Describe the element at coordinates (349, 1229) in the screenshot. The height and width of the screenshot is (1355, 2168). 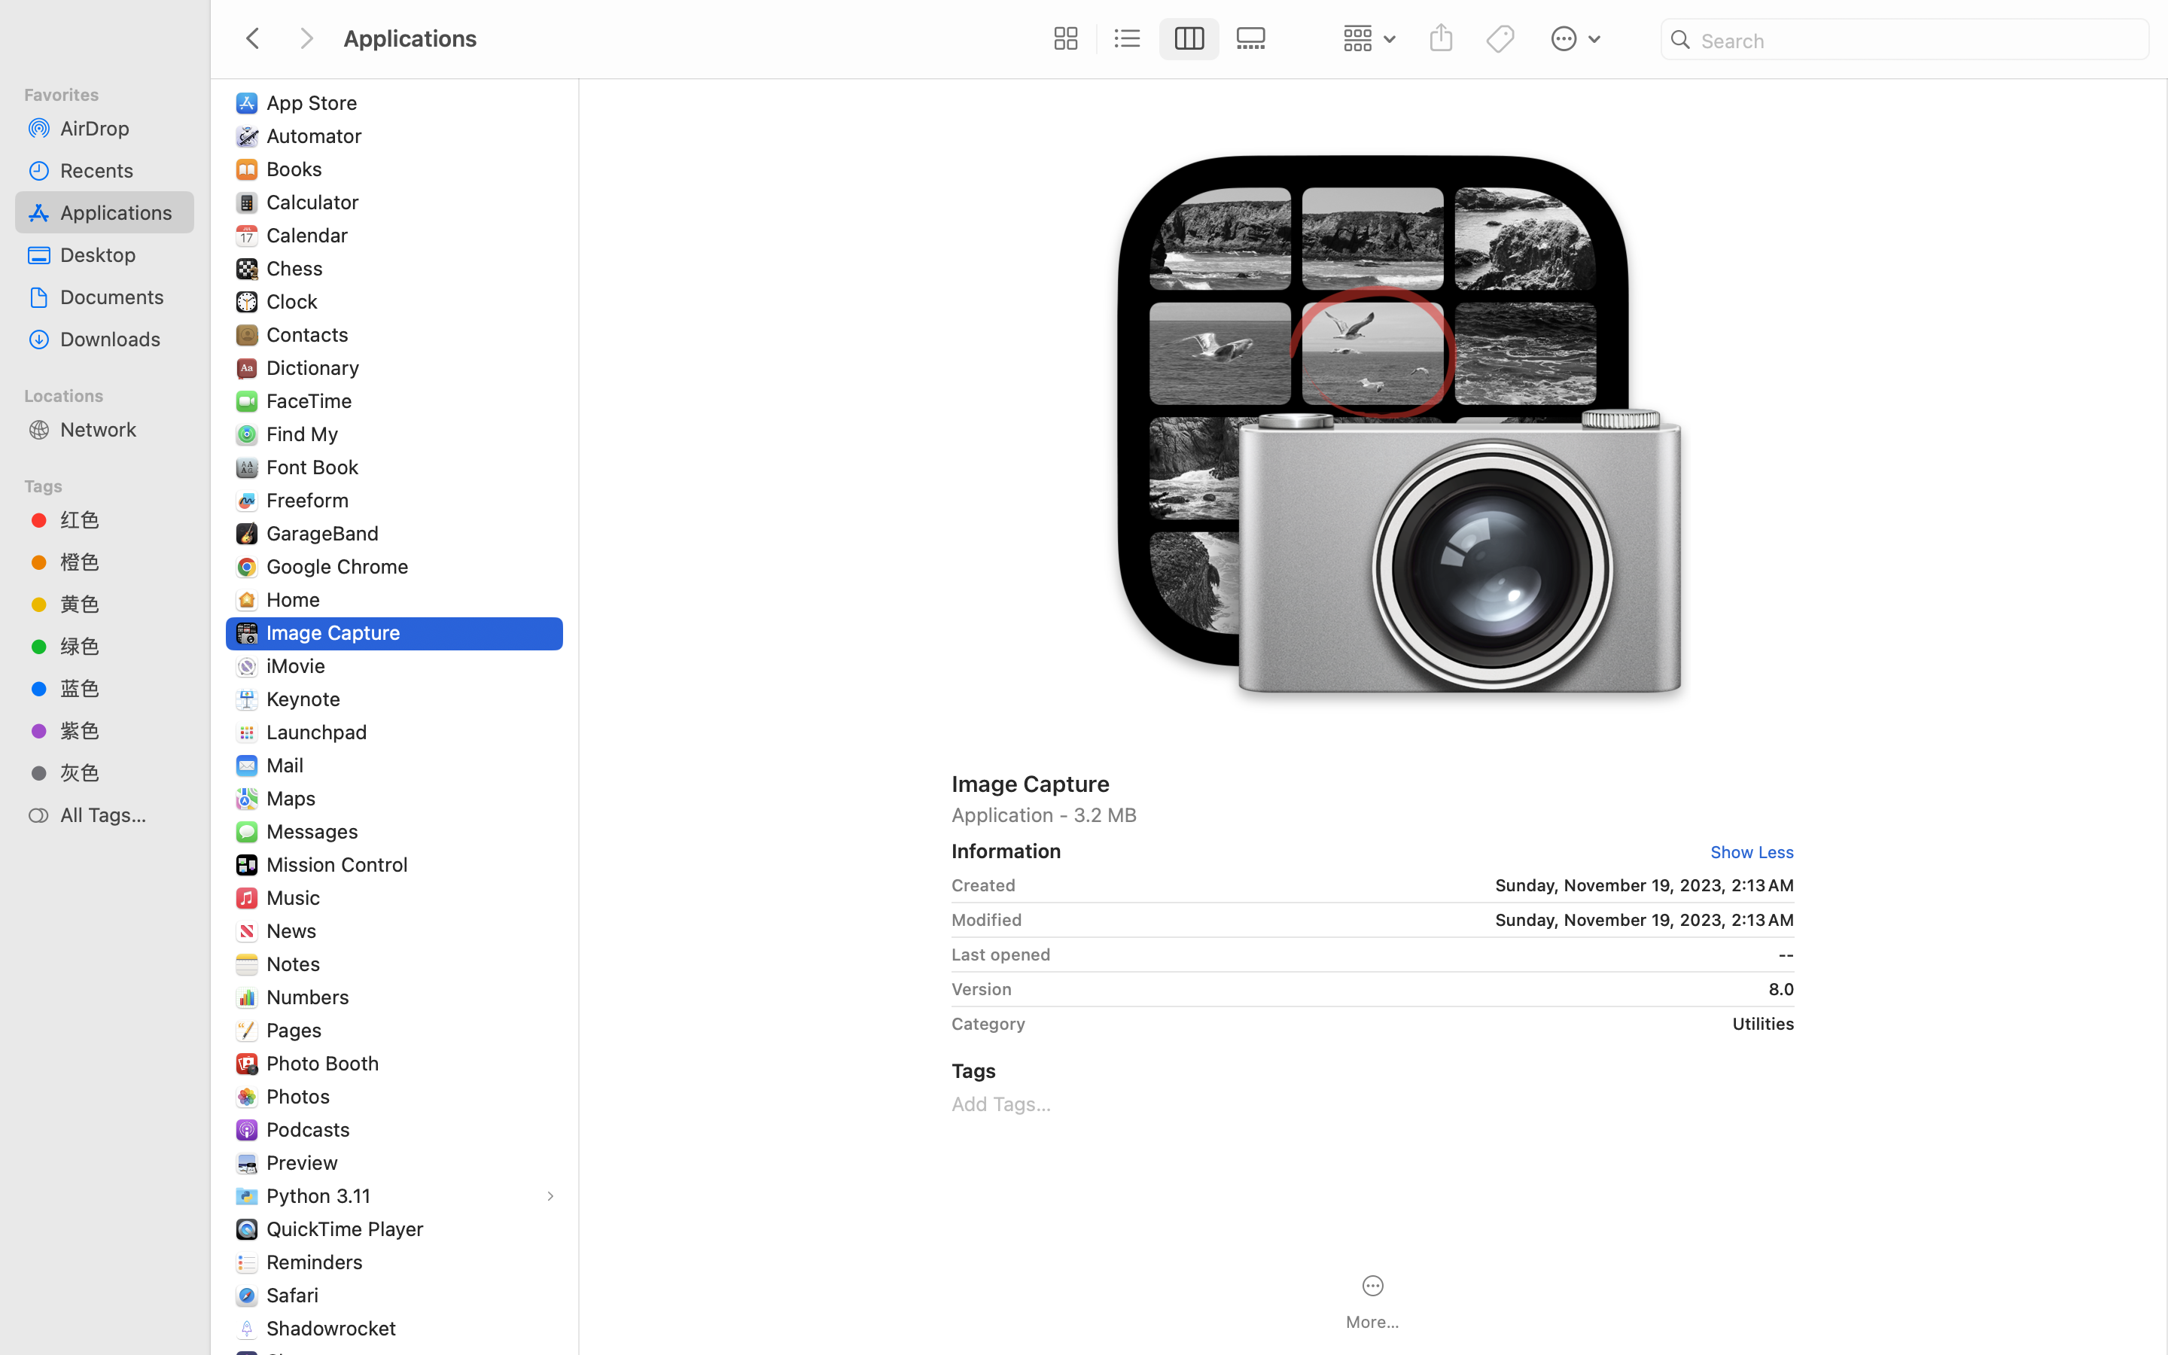
I see `QuickTime Player` at that location.